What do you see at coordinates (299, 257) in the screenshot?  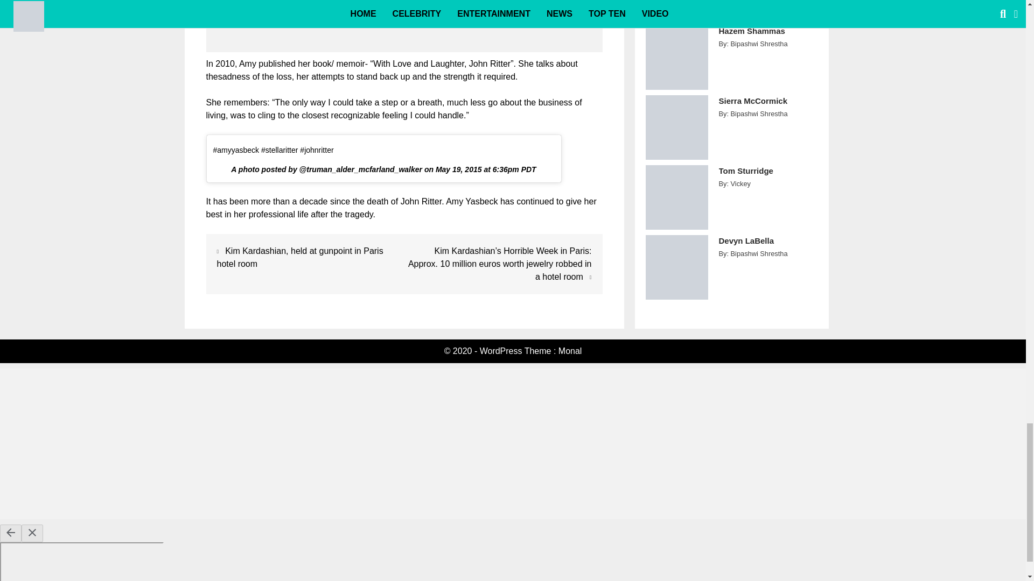 I see `Kim Kardashian, held at gunpoint in Paris hotel room` at bounding box center [299, 257].